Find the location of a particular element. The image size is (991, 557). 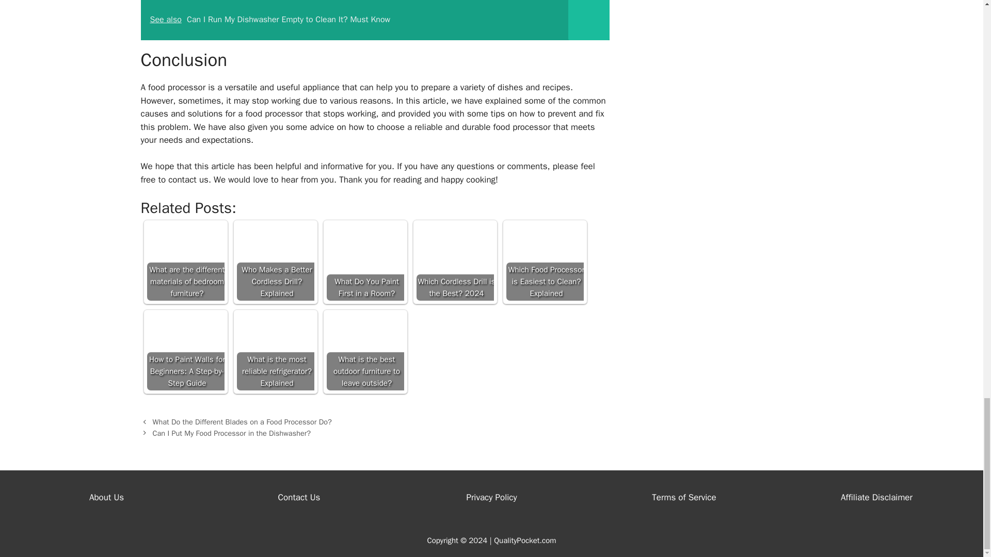

What Do You Paint First in a Room? is located at coordinates (364, 262).